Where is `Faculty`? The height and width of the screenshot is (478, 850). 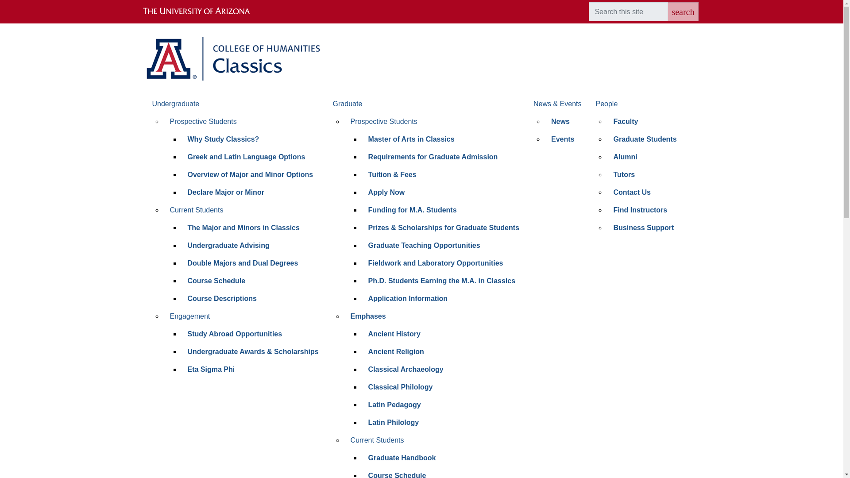
Faculty is located at coordinates (645, 121).